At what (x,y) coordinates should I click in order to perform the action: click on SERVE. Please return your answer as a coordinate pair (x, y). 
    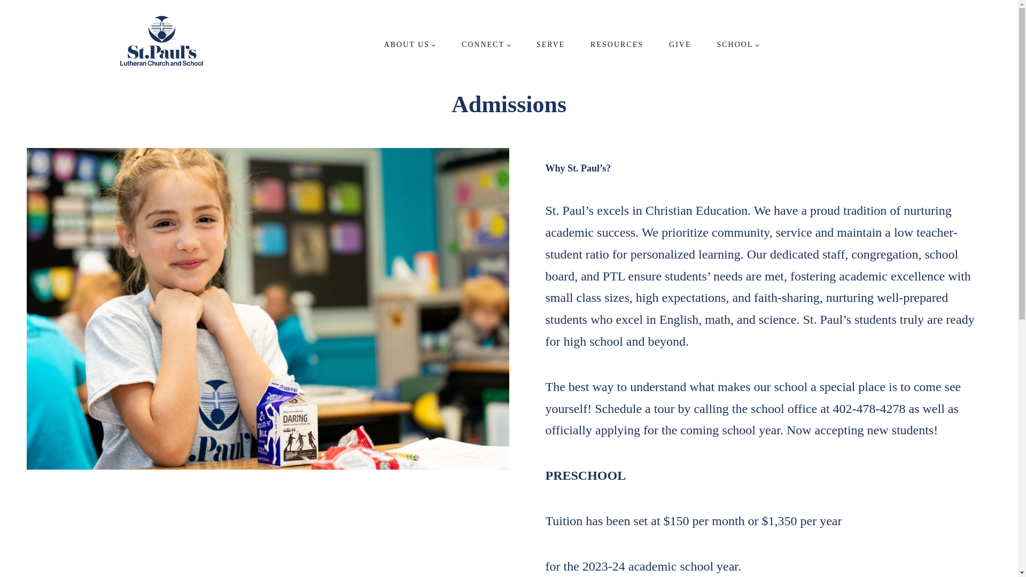
    Looking at the image, I should click on (550, 44).